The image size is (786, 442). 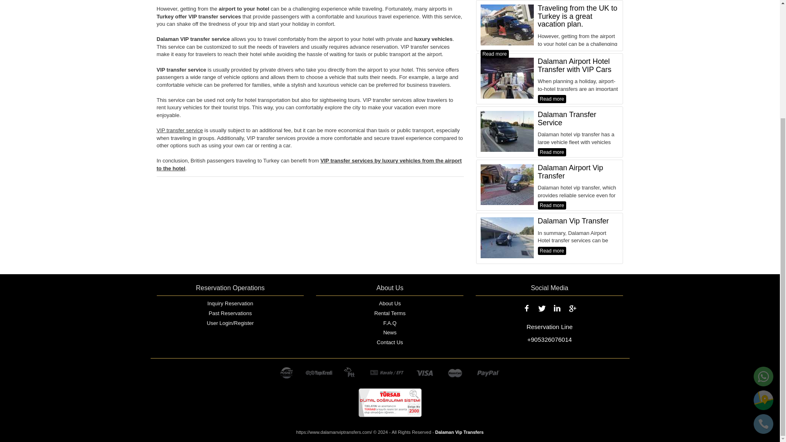 What do you see at coordinates (230, 305) in the screenshot?
I see `Inquiry Reservation` at bounding box center [230, 305].